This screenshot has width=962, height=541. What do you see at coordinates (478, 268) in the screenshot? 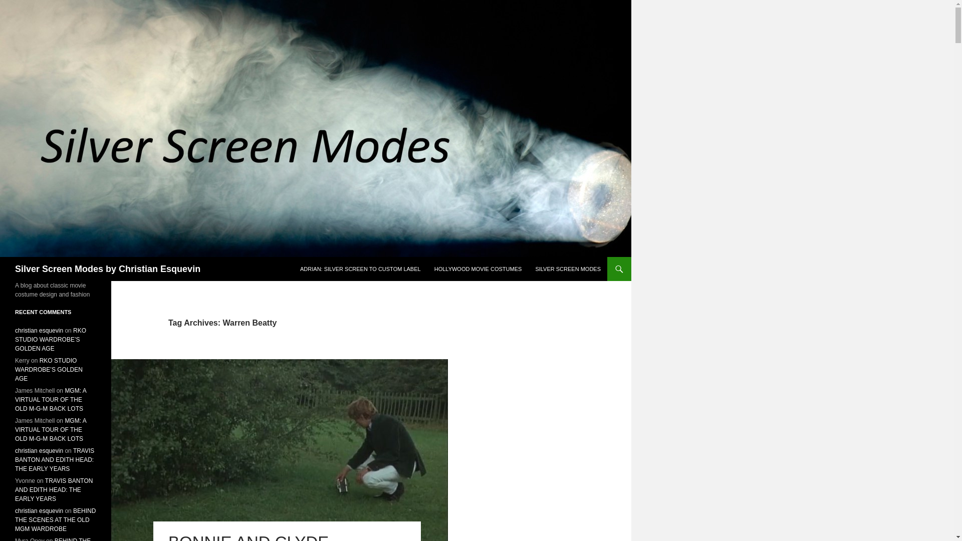
I see `HOLLYWOOD MOVIE COSTUMES` at bounding box center [478, 268].